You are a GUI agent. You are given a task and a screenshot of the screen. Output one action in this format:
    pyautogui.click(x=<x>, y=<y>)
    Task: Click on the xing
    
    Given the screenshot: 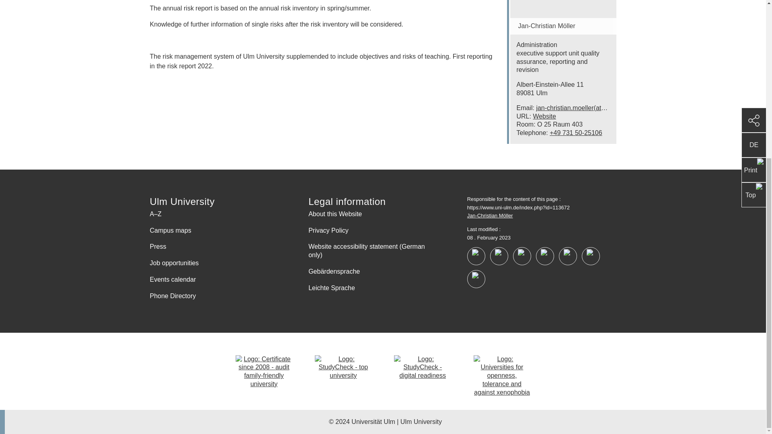 What is the action you would take?
    pyautogui.click(x=568, y=256)
    